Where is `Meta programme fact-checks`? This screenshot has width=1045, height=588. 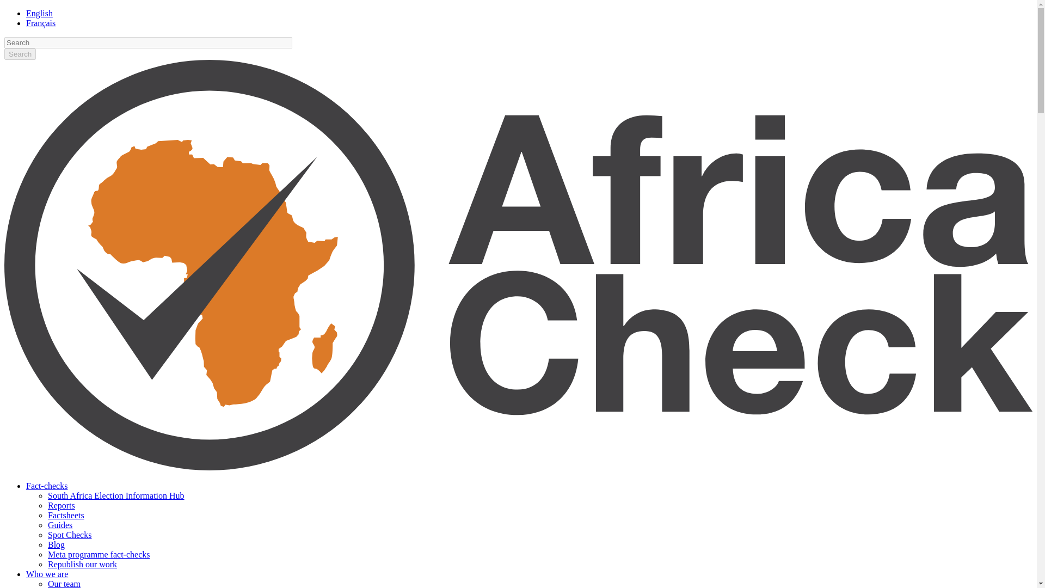 Meta programme fact-checks is located at coordinates (99, 554).